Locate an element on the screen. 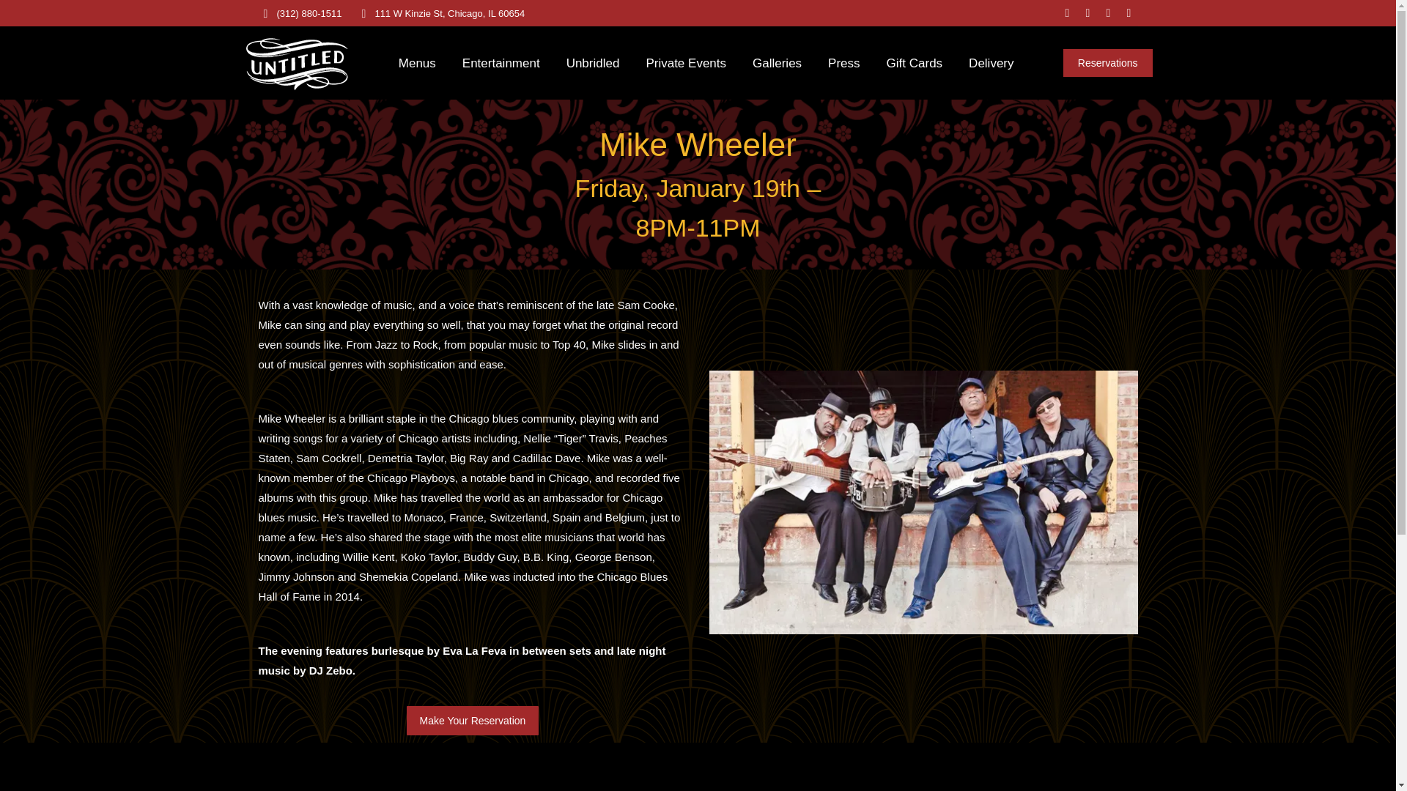  MW is located at coordinates (923, 502).